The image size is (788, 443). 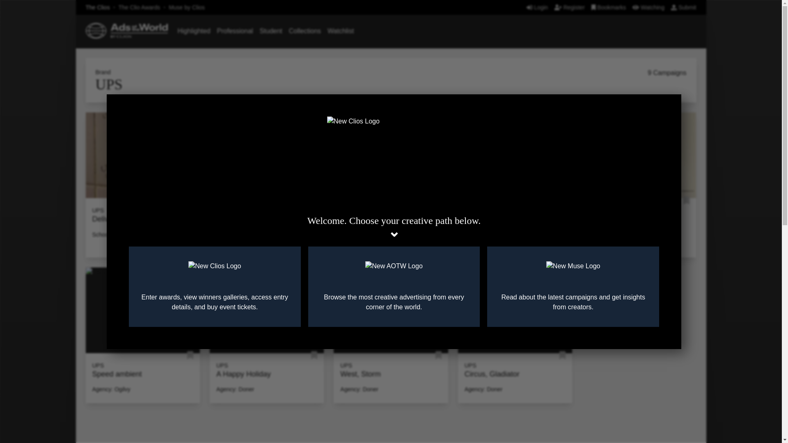 I want to click on Highlighted, so click(x=194, y=31).